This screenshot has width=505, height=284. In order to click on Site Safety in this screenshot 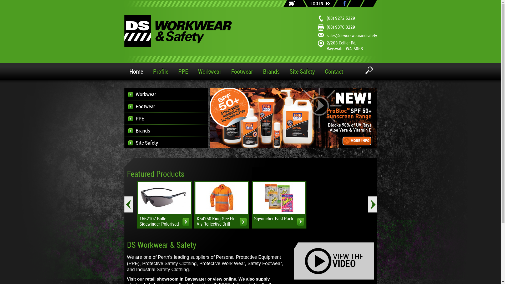, I will do `click(166, 143)`.